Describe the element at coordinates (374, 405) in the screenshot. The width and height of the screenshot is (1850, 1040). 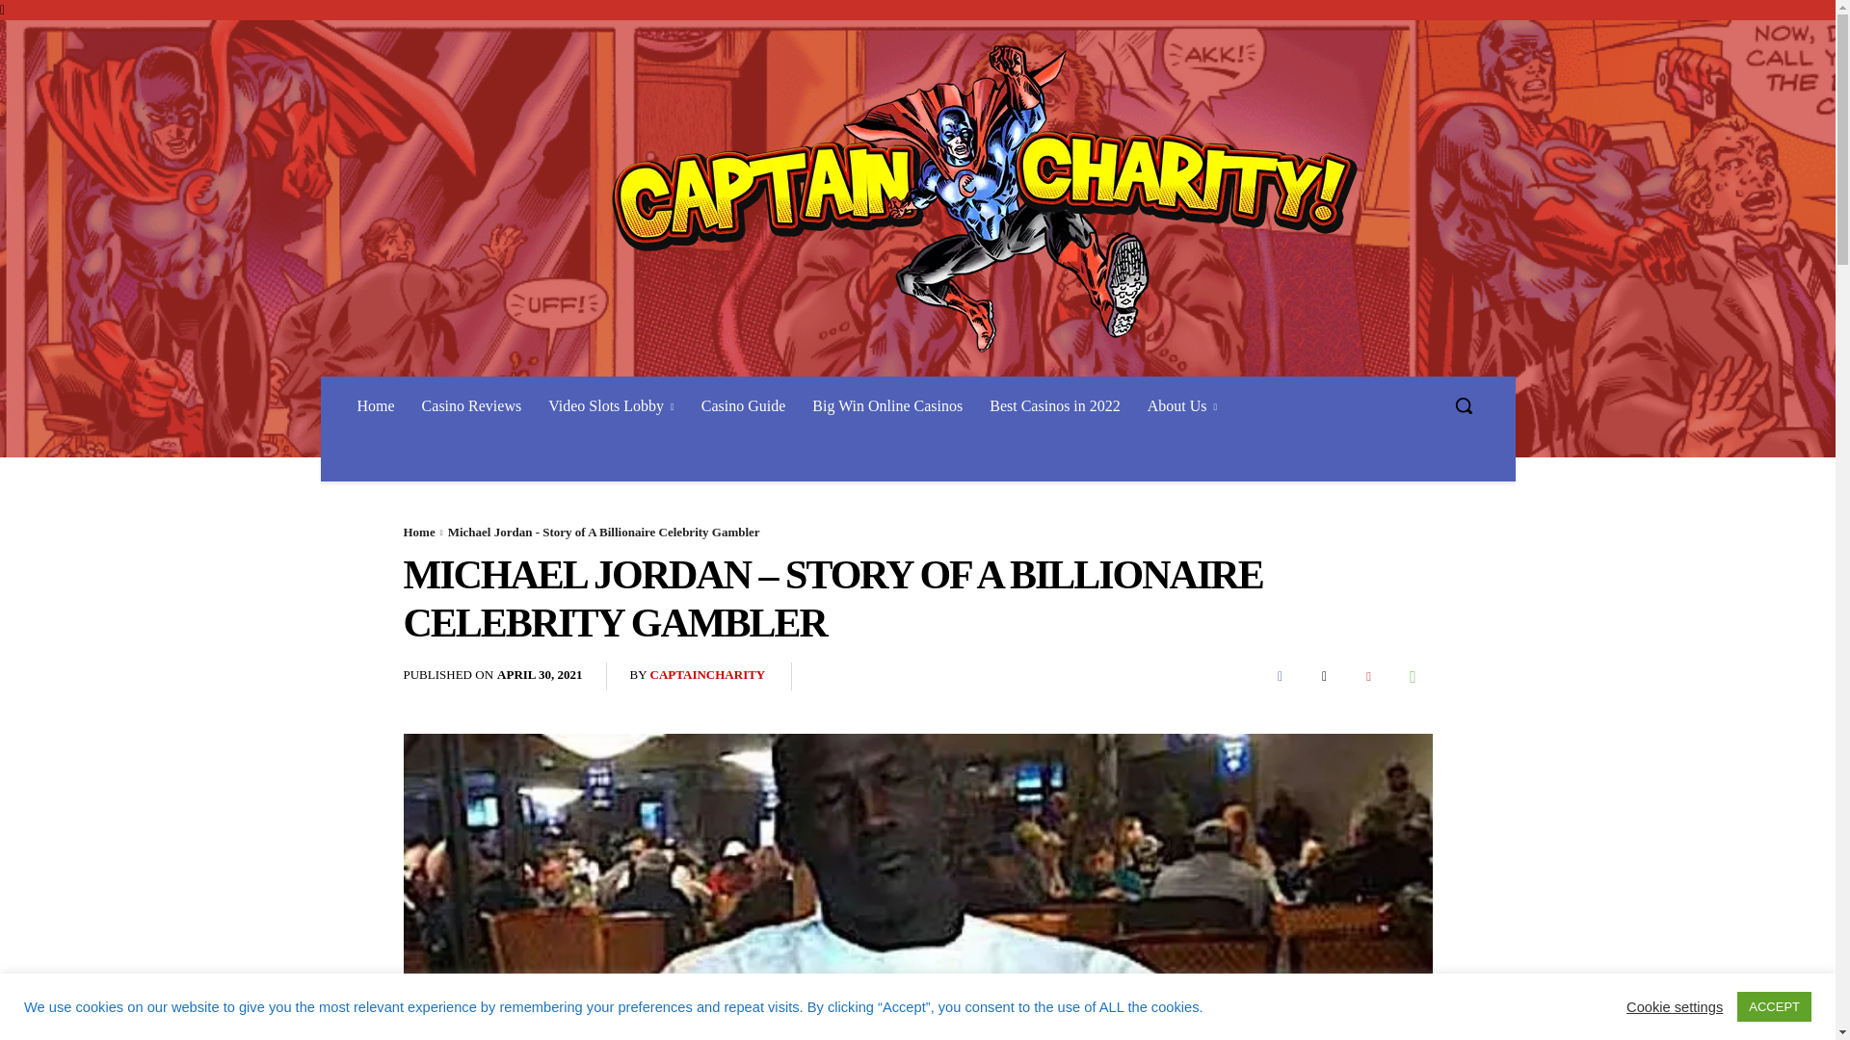
I see `Home` at that location.